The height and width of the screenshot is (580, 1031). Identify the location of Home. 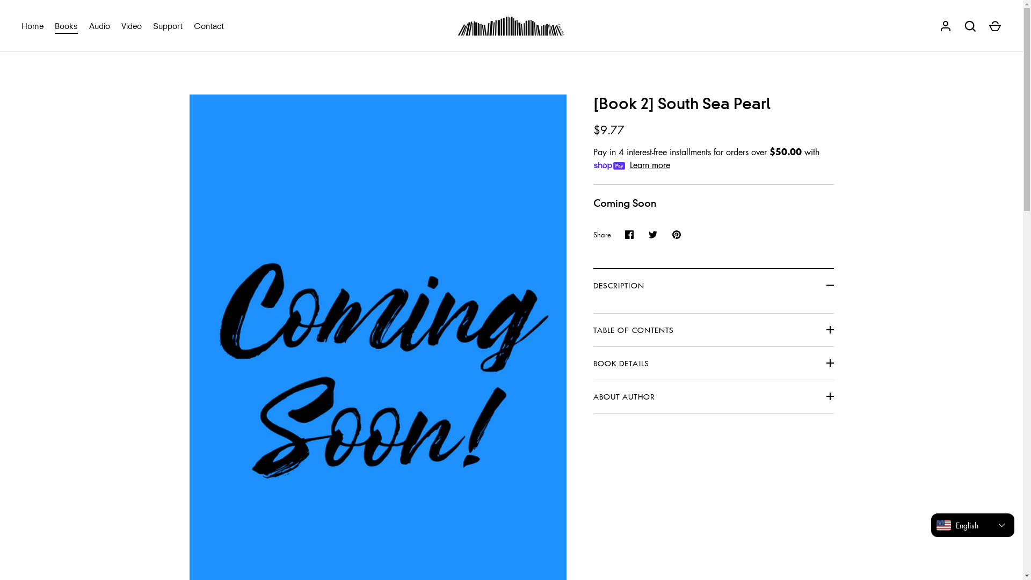
(33, 26).